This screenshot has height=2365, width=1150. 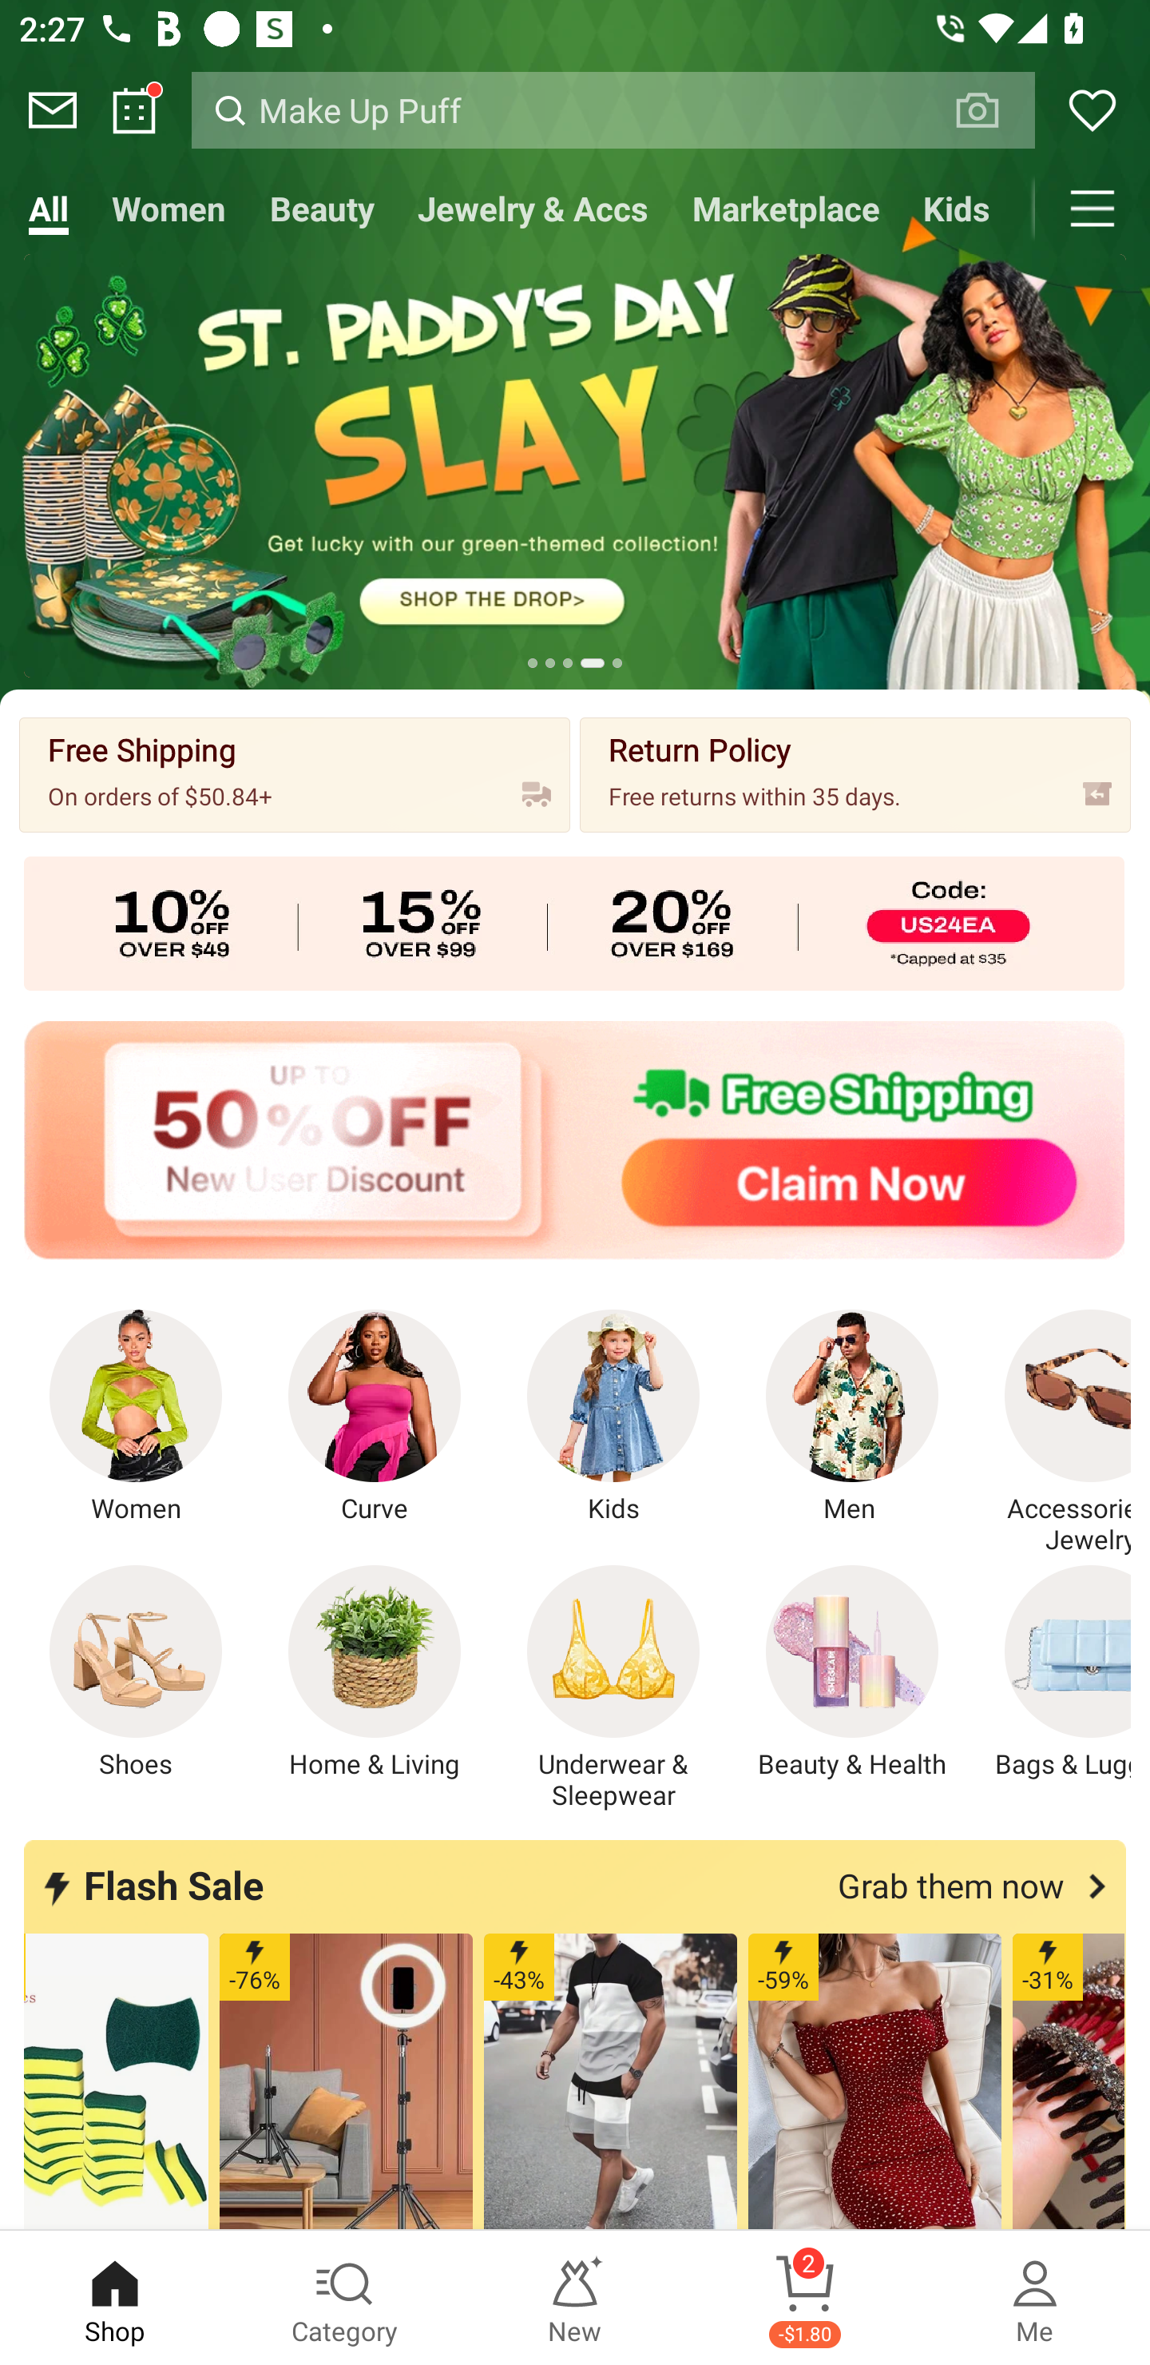 I want to click on Beauty & Health, so click(x=852, y=1673).